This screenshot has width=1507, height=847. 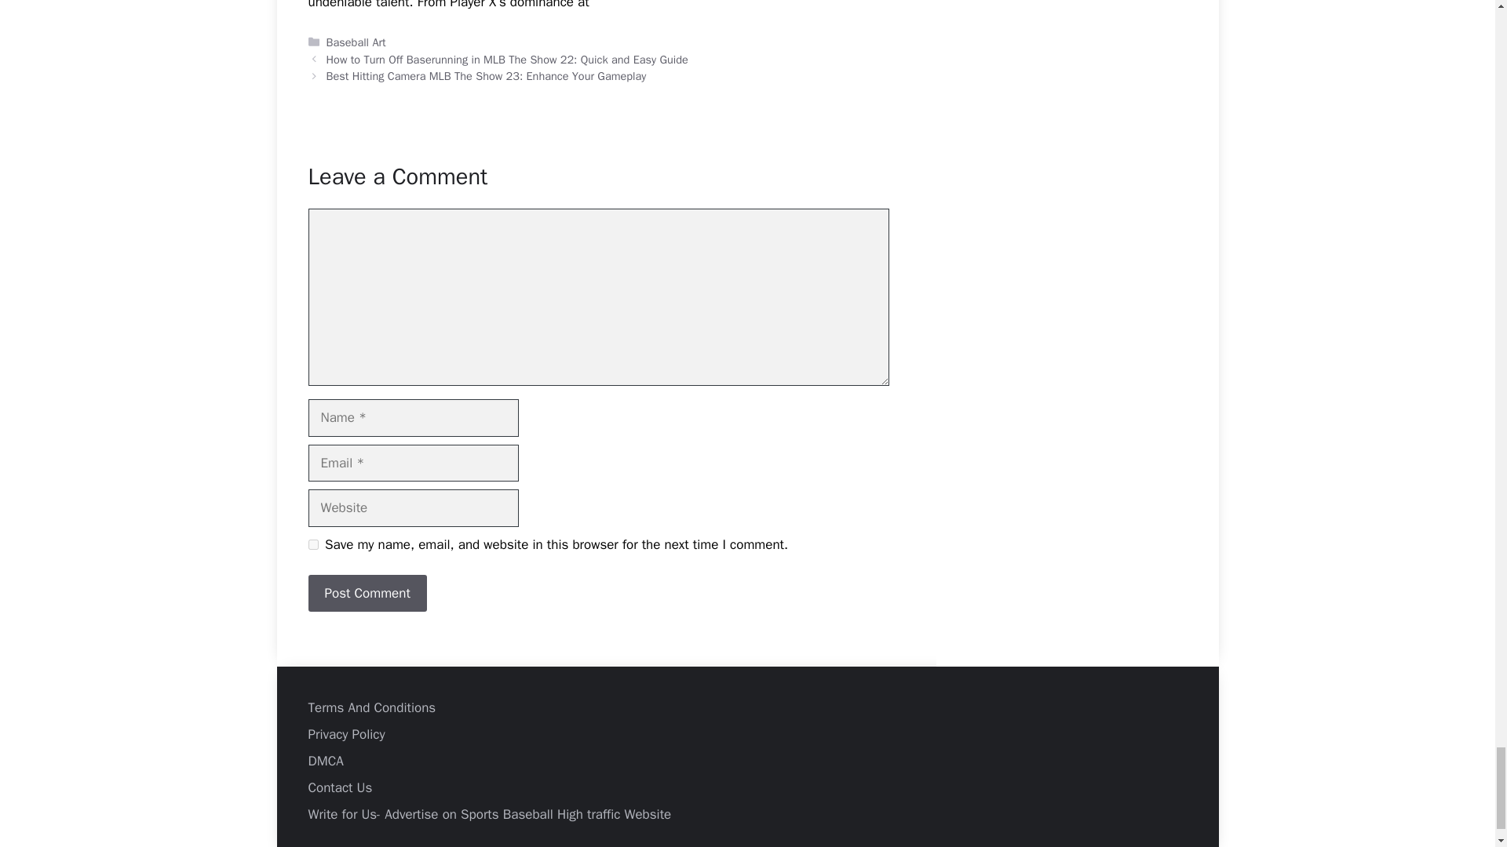 What do you see at coordinates (356, 42) in the screenshot?
I see `Baseball Art` at bounding box center [356, 42].